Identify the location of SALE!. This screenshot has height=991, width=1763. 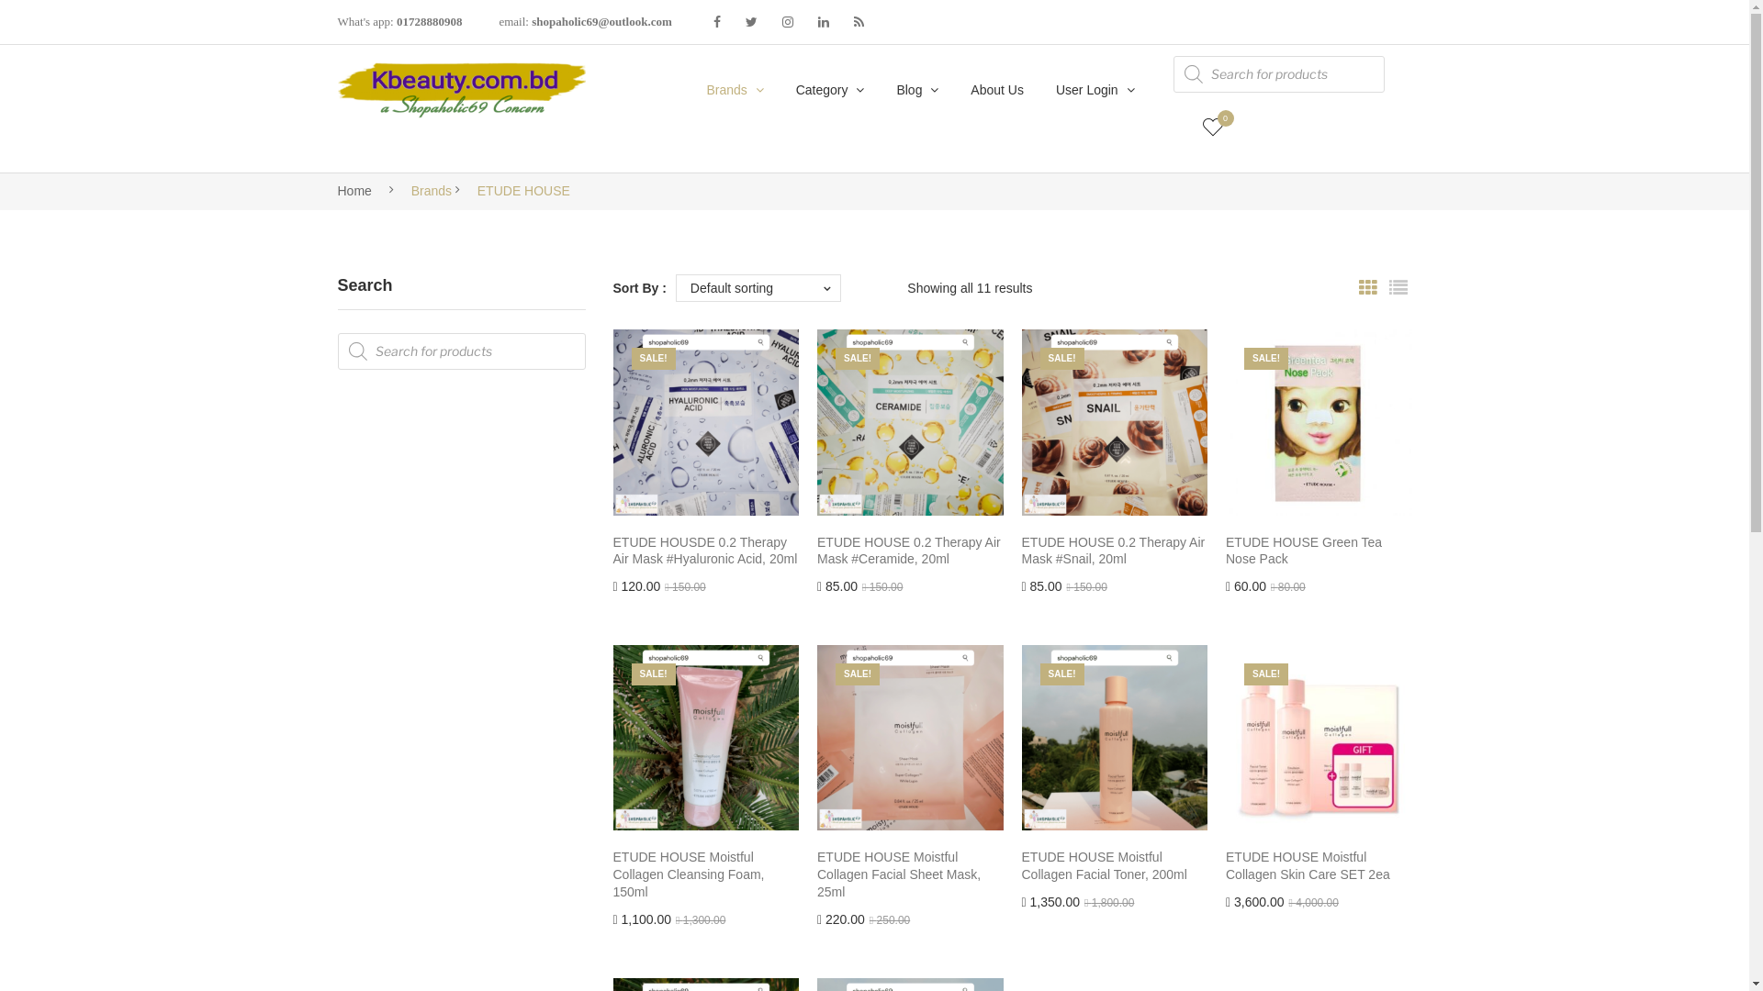
(707, 422).